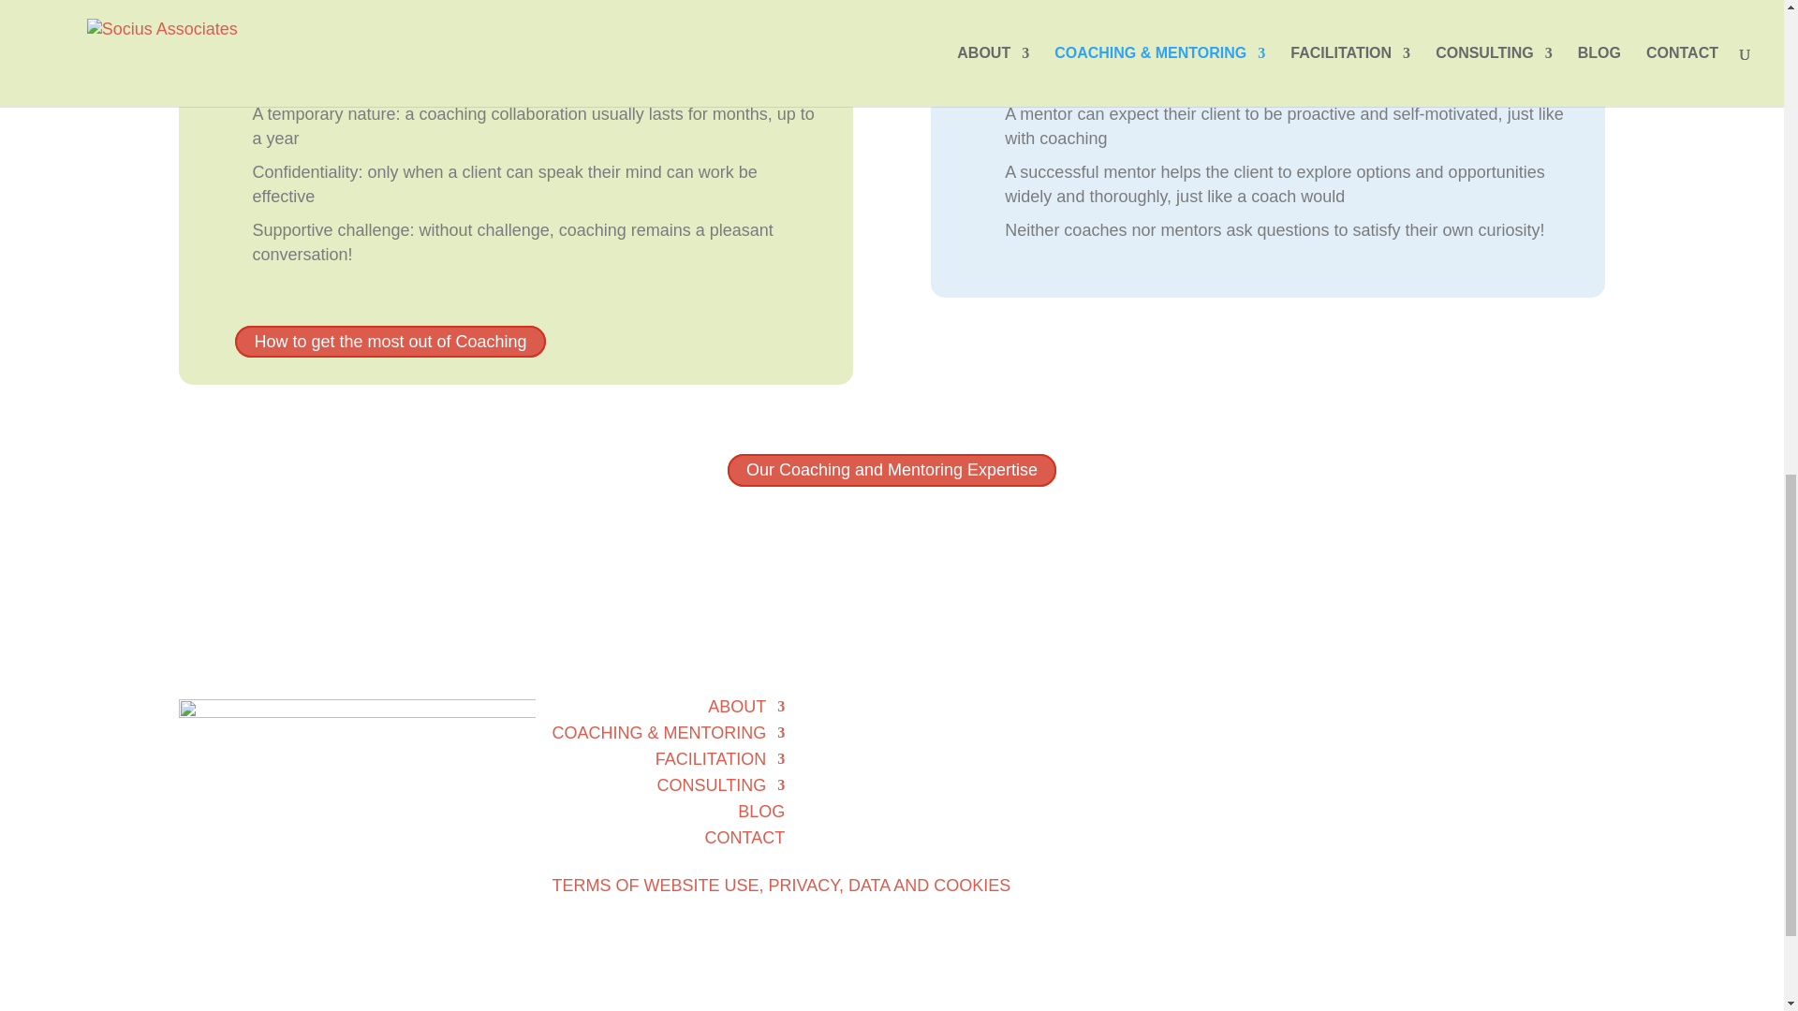 This screenshot has width=1798, height=1011. What do you see at coordinates (745, 706) in the screenshot?
I see `ABOUT` at bounding box center [745, 706].